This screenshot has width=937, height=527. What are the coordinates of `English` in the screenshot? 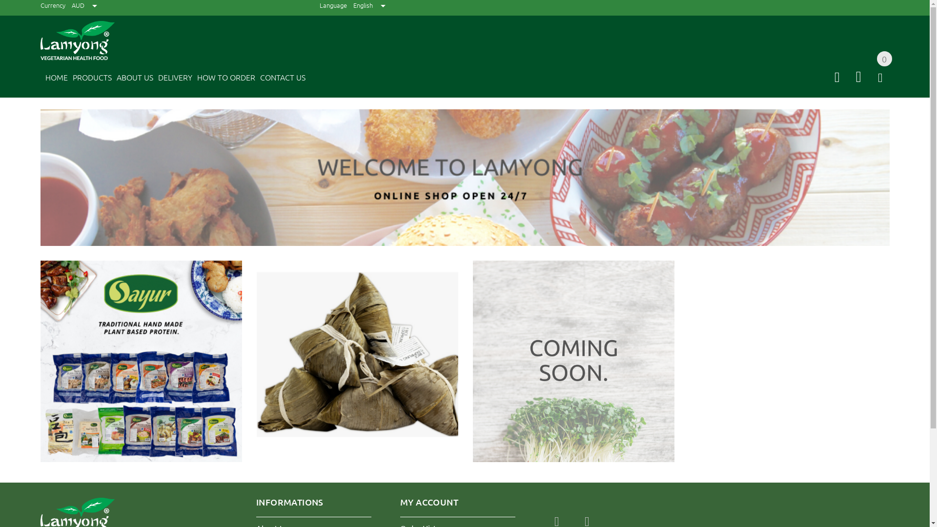 It's located at (369, 5).